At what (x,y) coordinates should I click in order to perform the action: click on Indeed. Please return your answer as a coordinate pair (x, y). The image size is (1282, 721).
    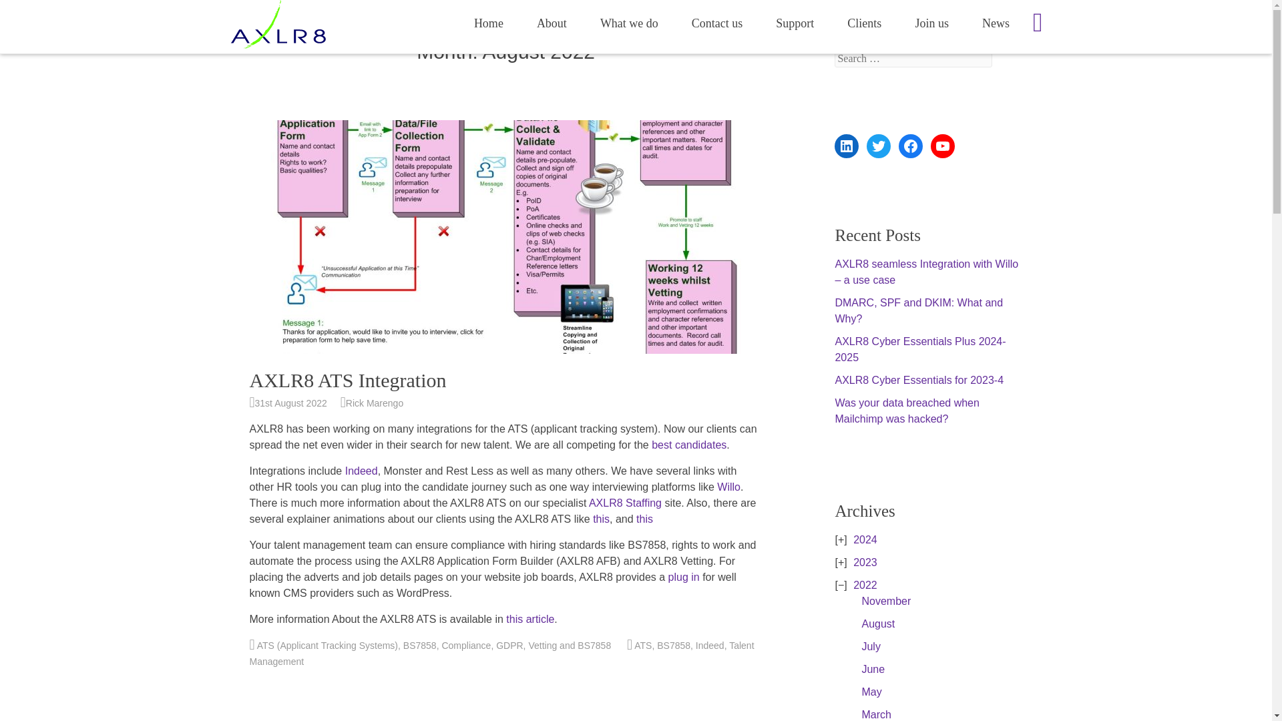
    Looking at the image, I should click on (361, 470).